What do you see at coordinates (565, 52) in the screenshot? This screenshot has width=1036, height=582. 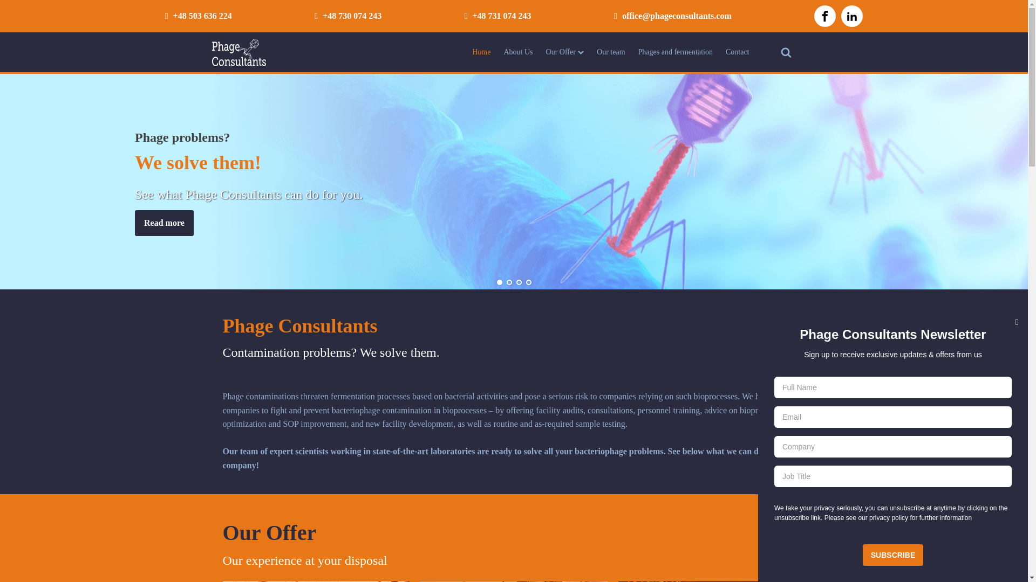 I see `Our Offer` at bounding box center [565, 52].